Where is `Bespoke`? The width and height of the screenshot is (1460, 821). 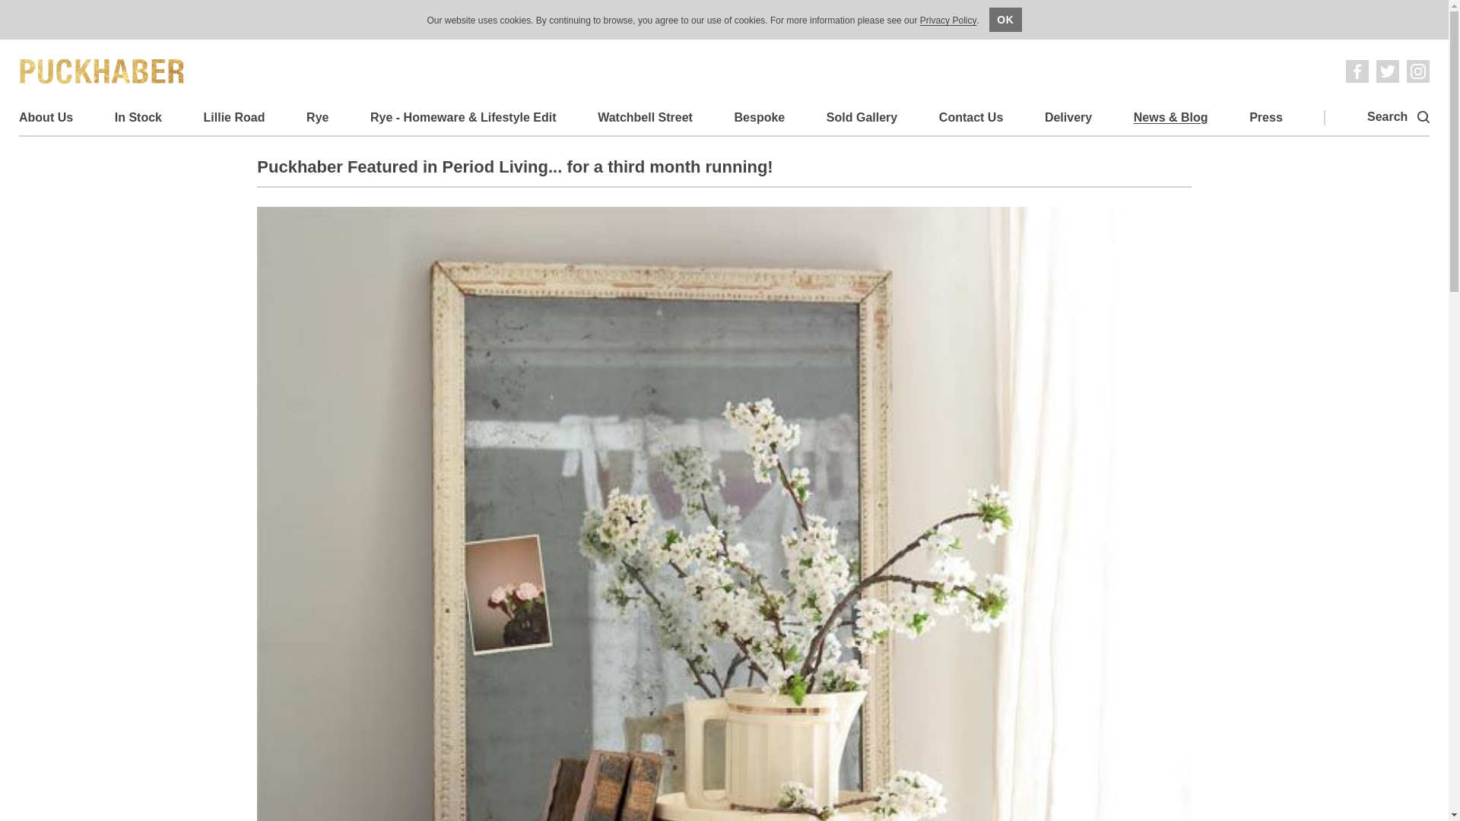
Bespoke is located at coordinates (759, 117).